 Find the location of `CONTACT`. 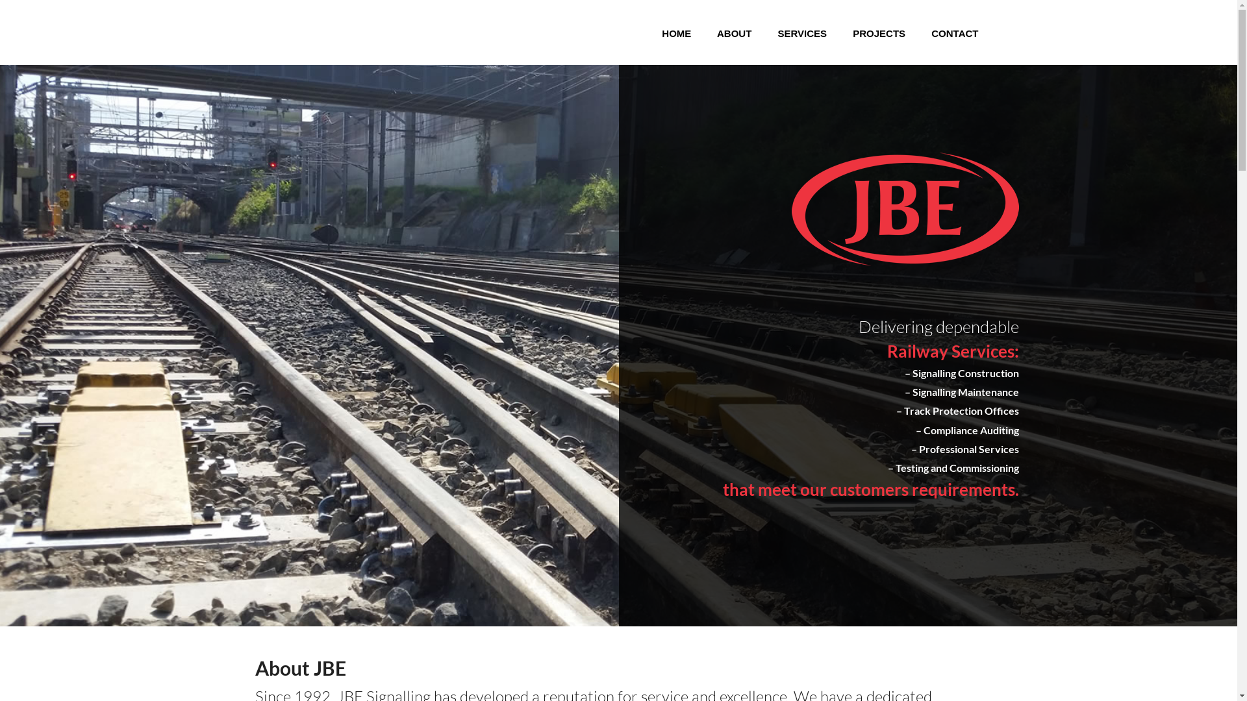

CONTACT is located at coordinates (952, 34).